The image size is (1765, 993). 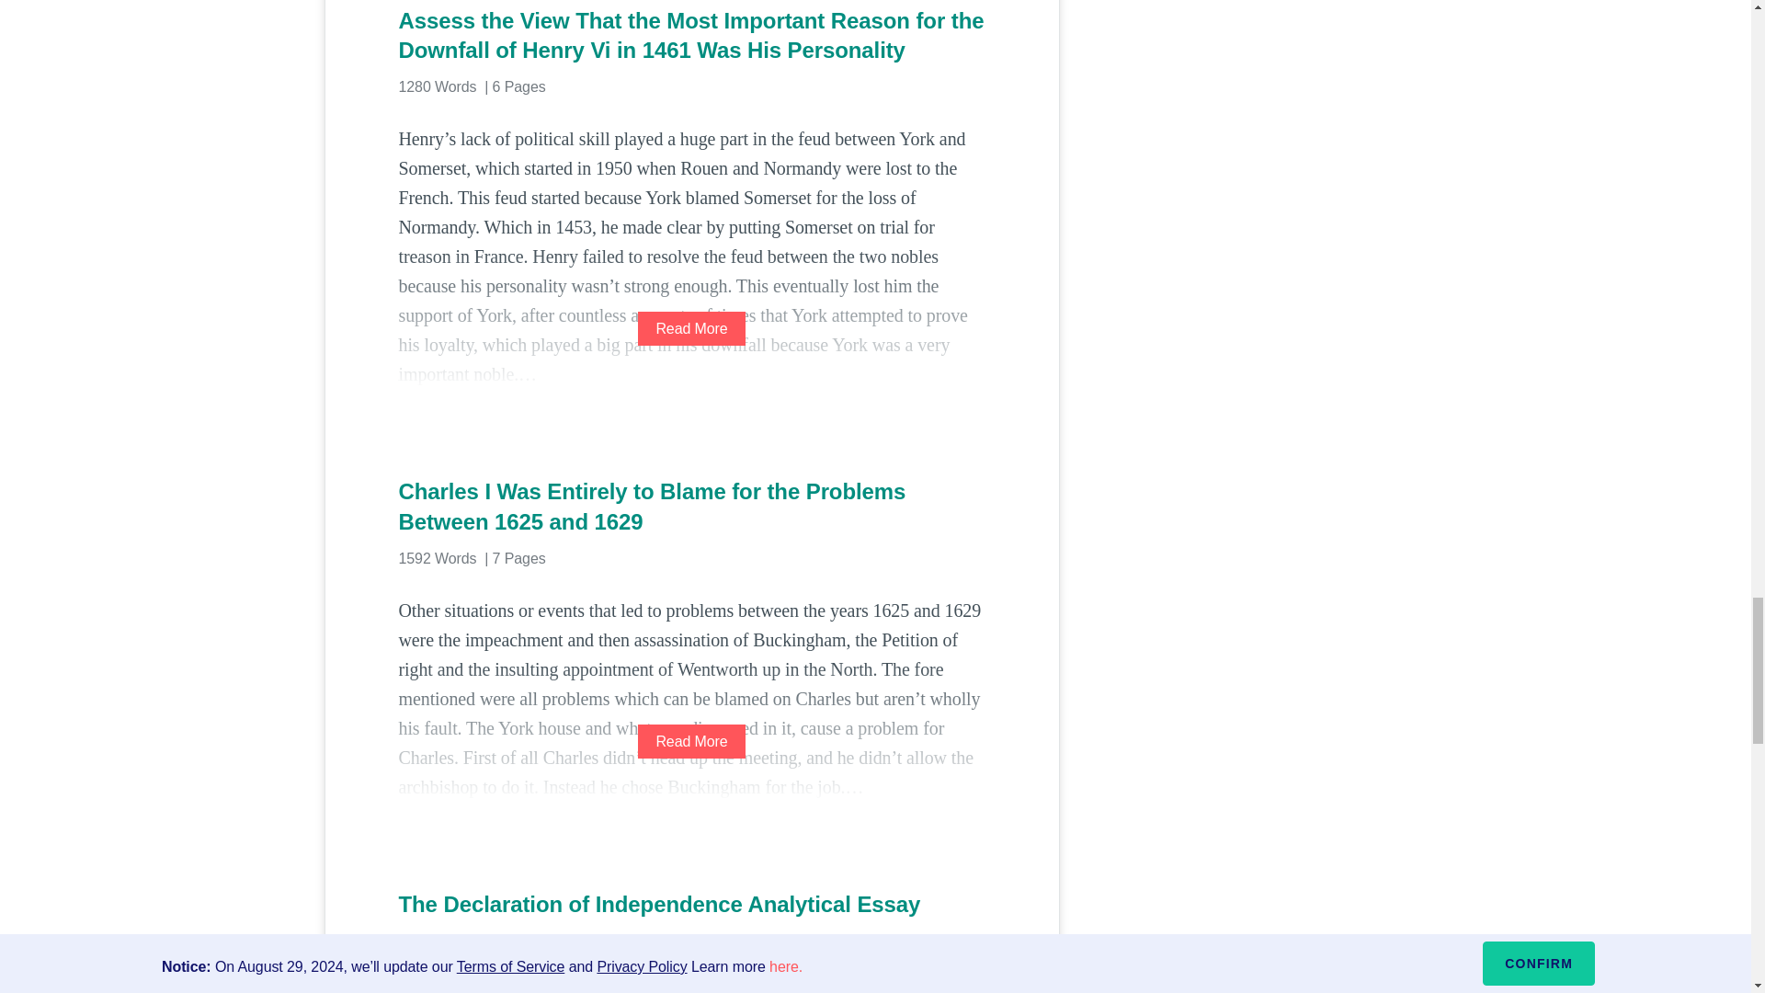 I want to click on The Declaration of Independence Analytical Essay, so click(x=691, y=905).